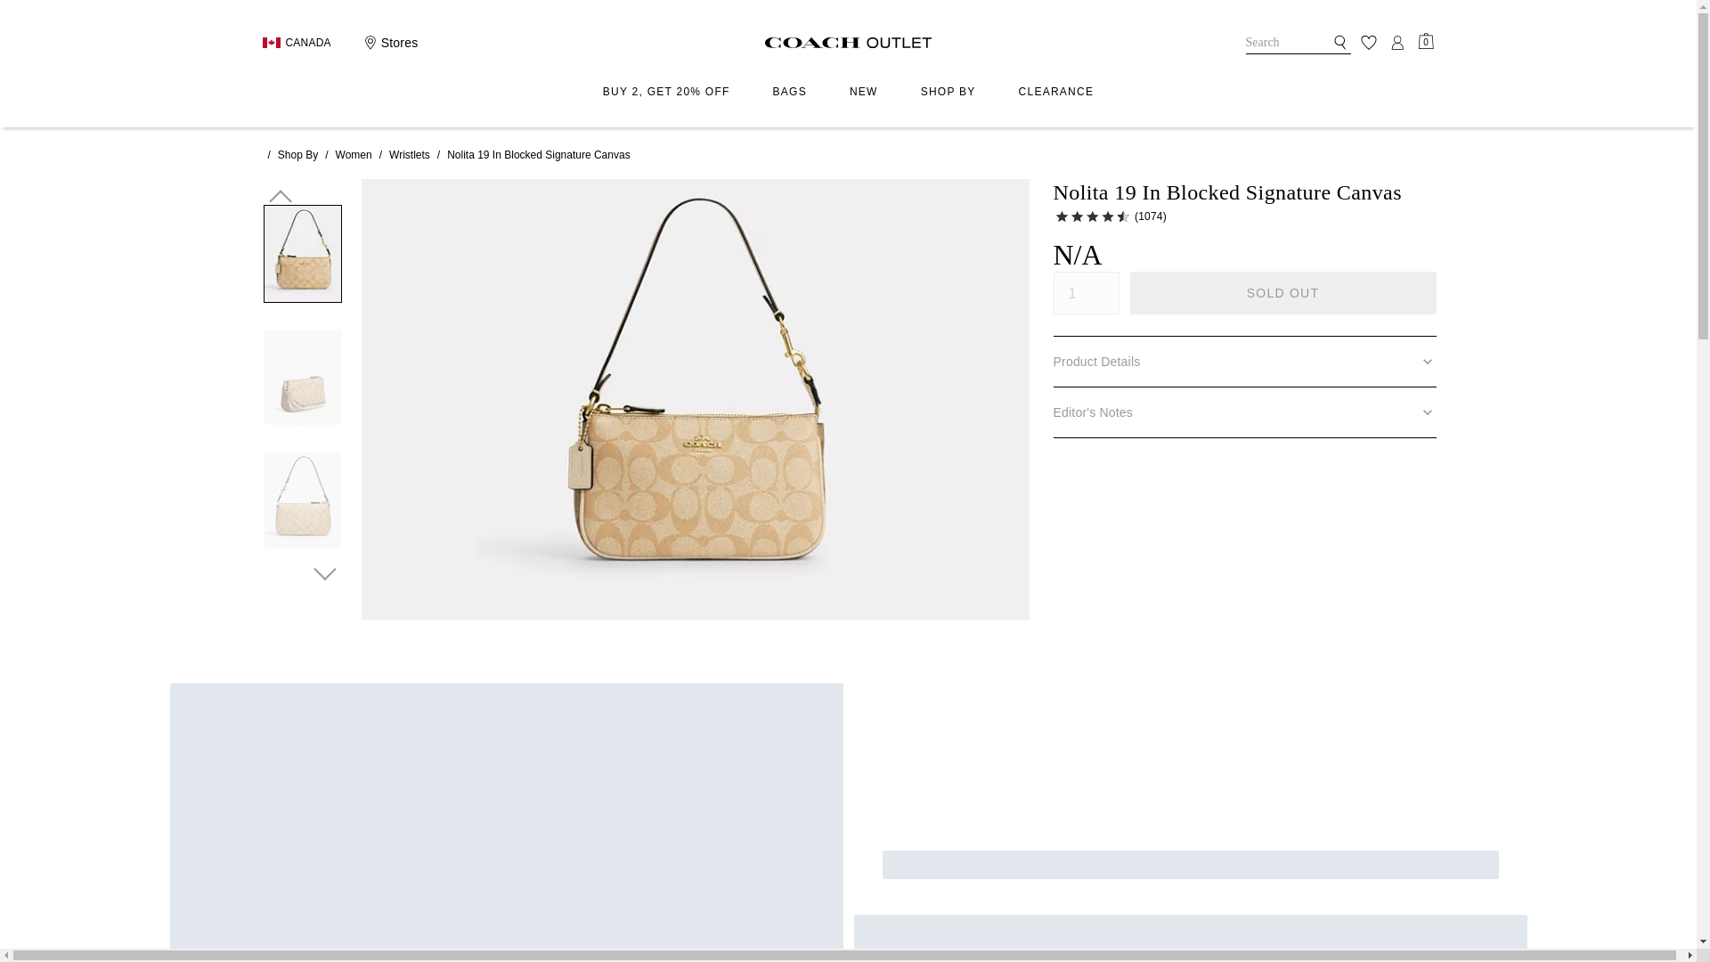 This screenshot has width=1710, height=962. What do you see at coordinates (949, 93) in the screenshot?
I see `SHOP BY` at bounding box center [949, 93].